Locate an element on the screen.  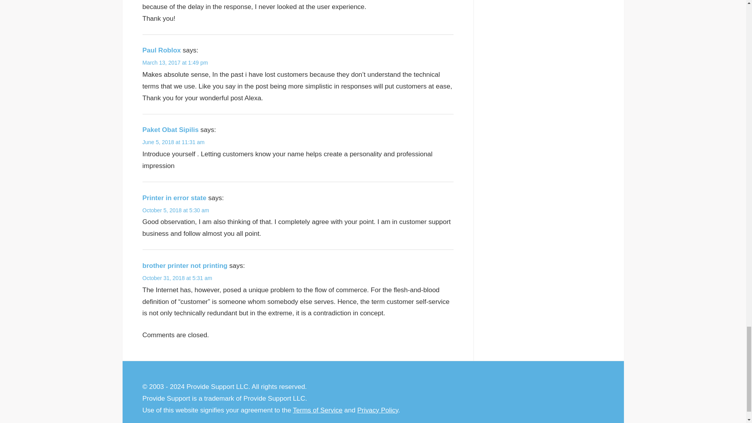
Printer in error state is located at coordinates (174, 198).